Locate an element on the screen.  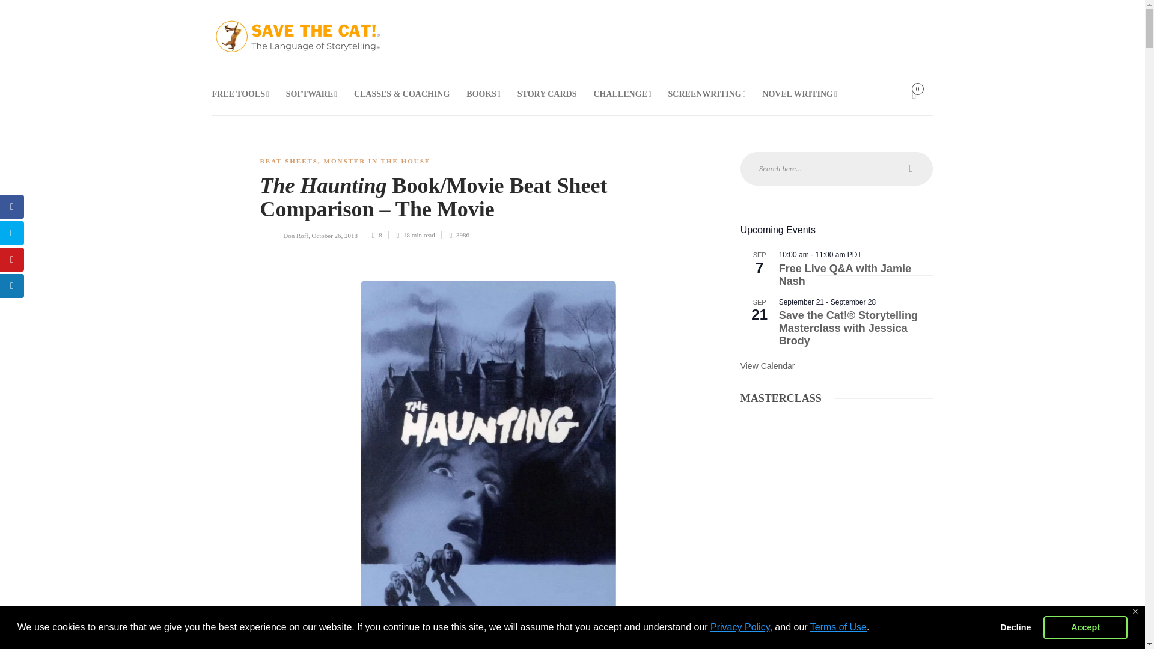
View more events. is located at coordinates (768, 365).